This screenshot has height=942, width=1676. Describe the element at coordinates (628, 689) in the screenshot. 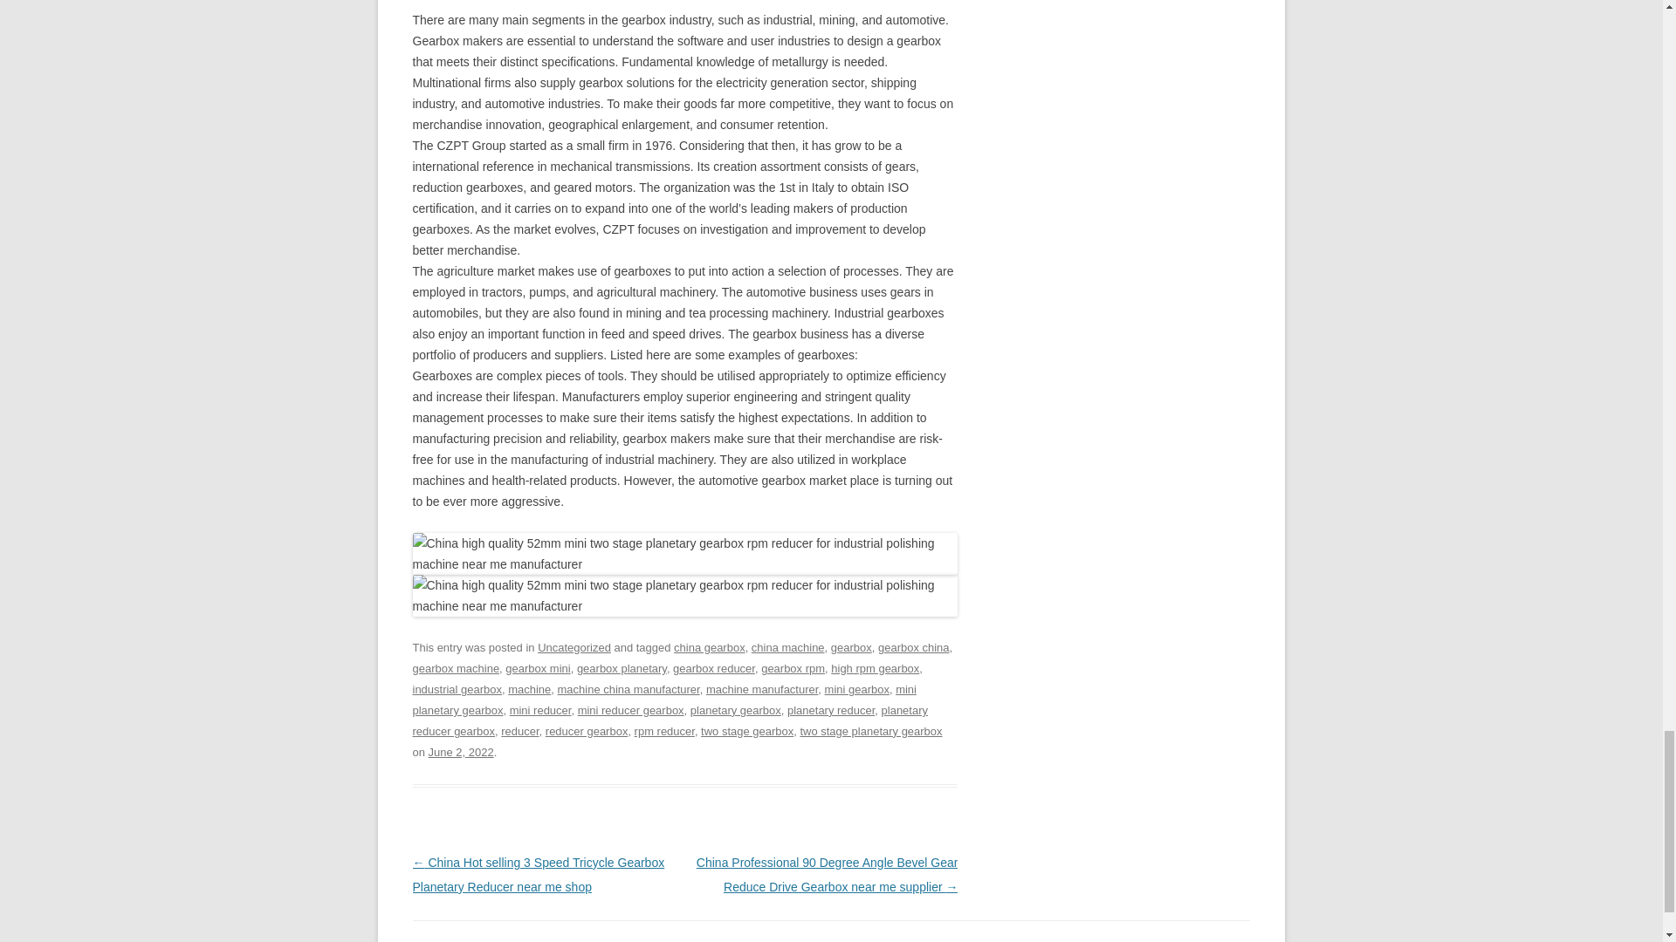

I see `machine china manufacturer` at that location.